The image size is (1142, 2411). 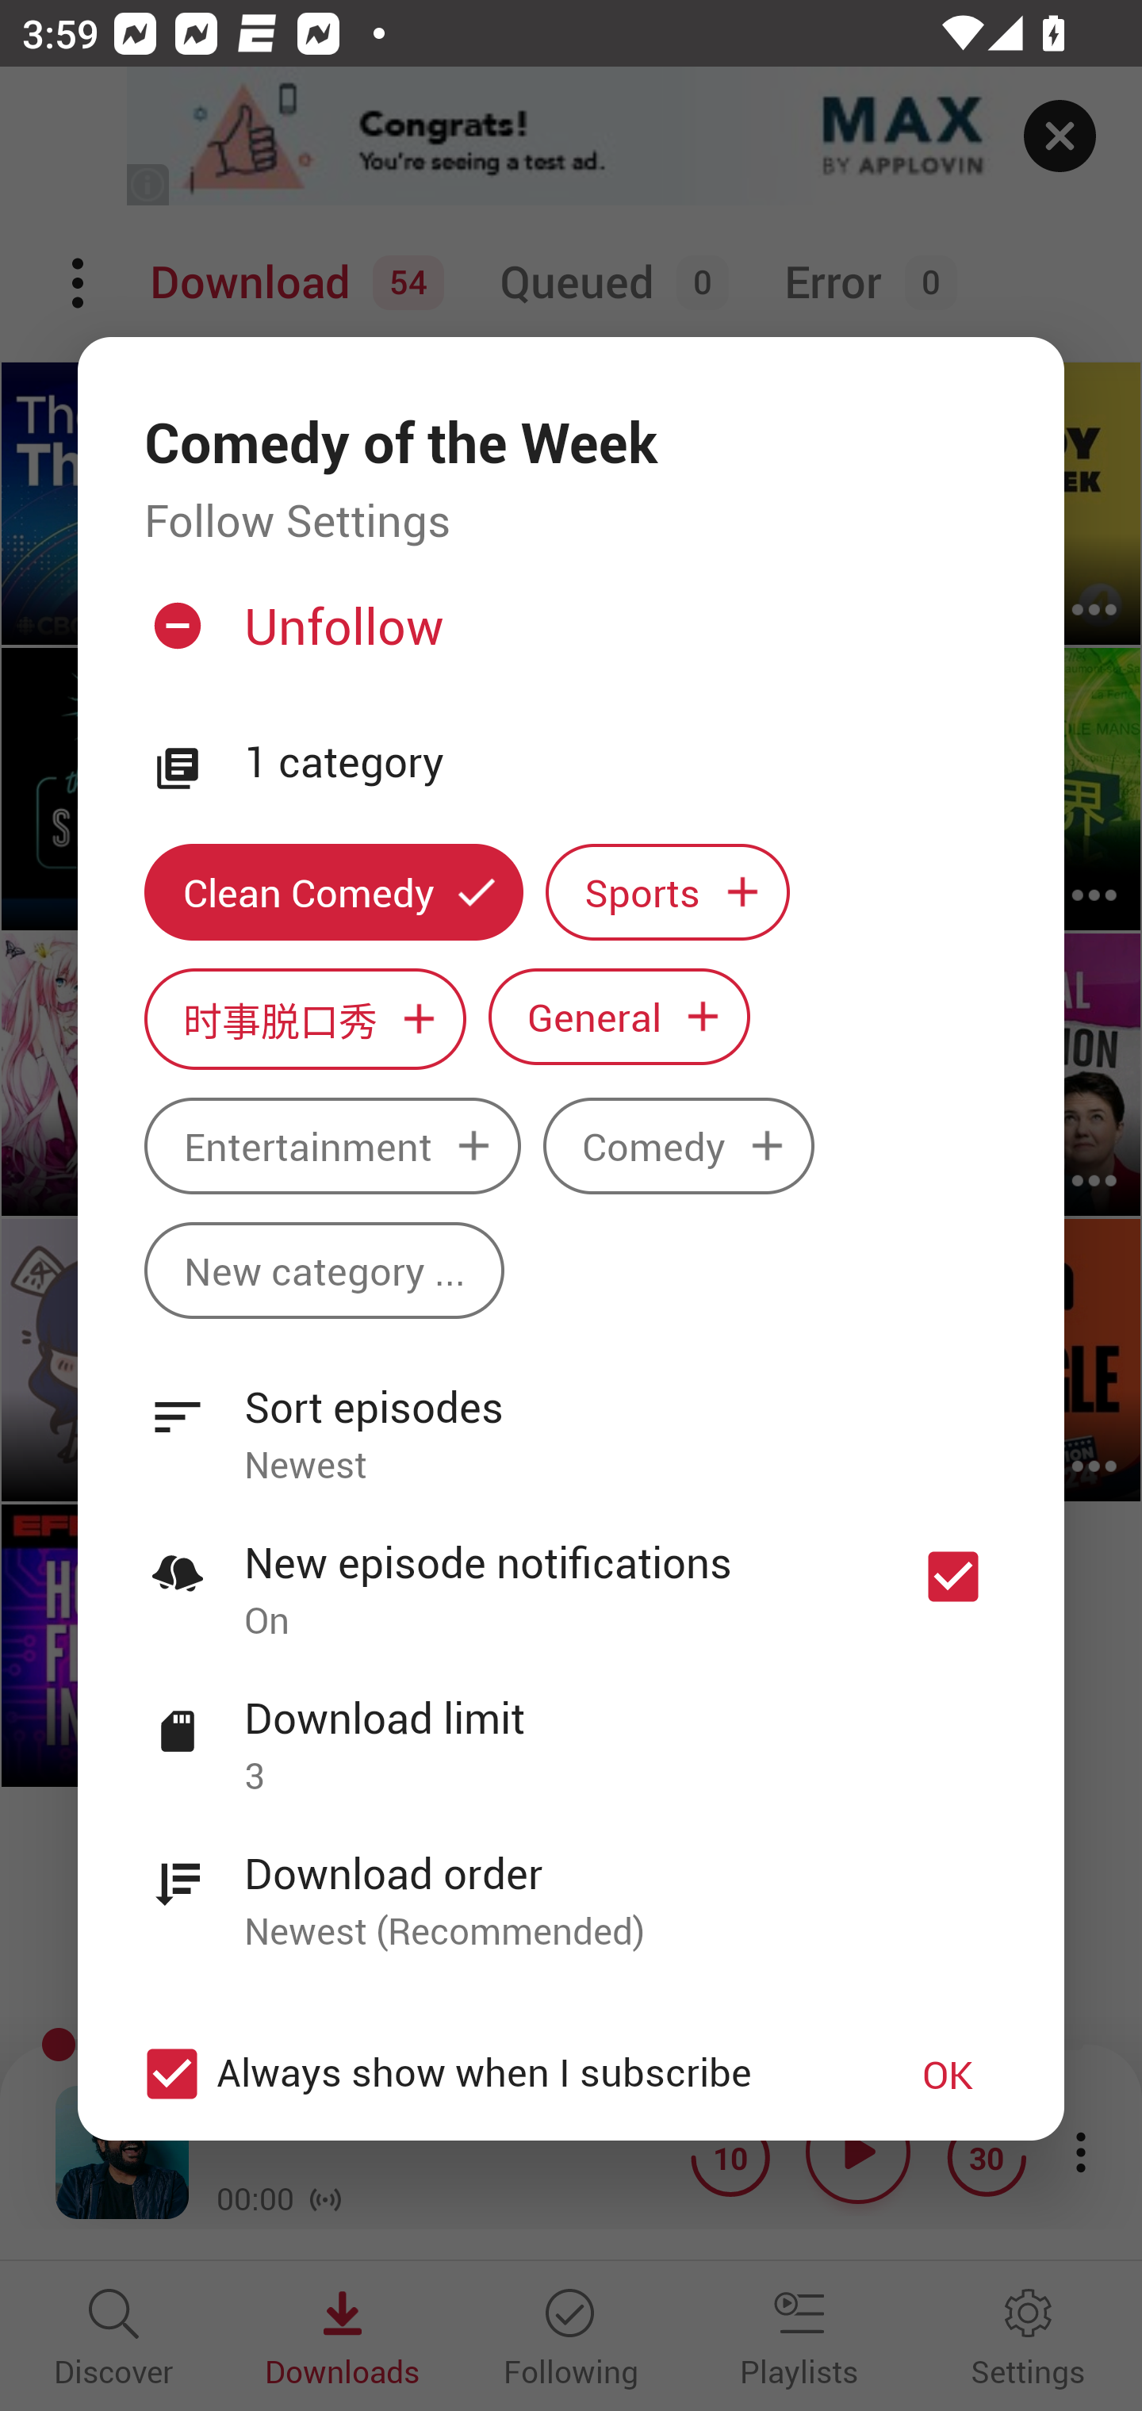 I want to click on Comedy, so click(x=679, y=1145).